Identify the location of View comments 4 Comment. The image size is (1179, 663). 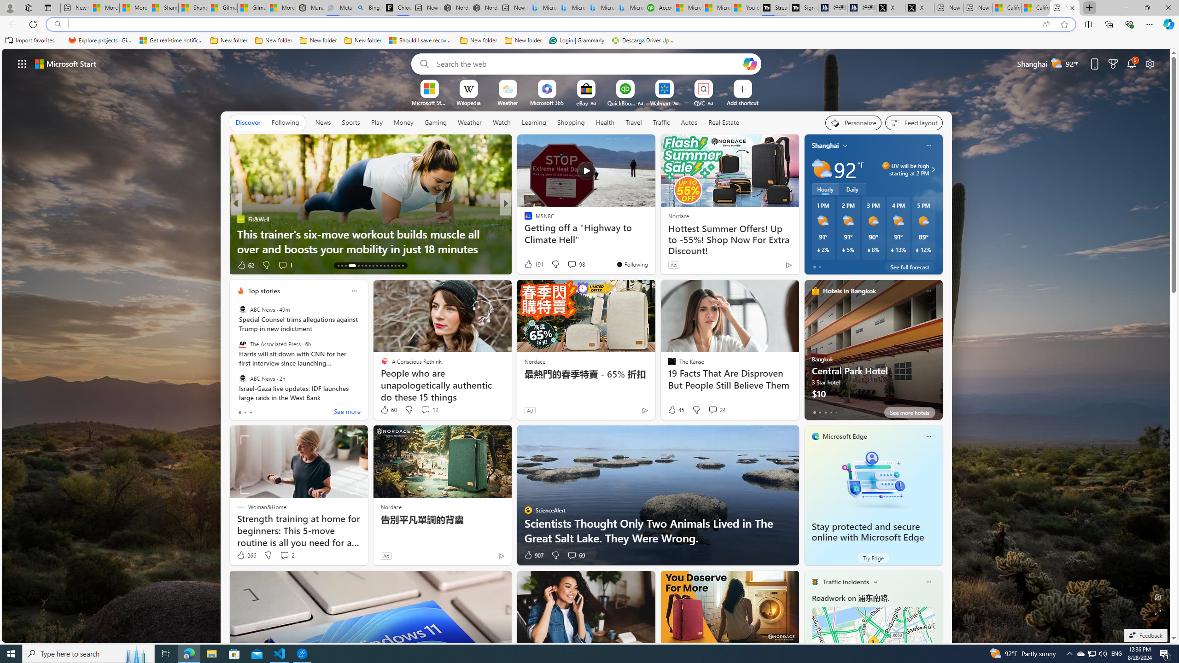
(568, 265).